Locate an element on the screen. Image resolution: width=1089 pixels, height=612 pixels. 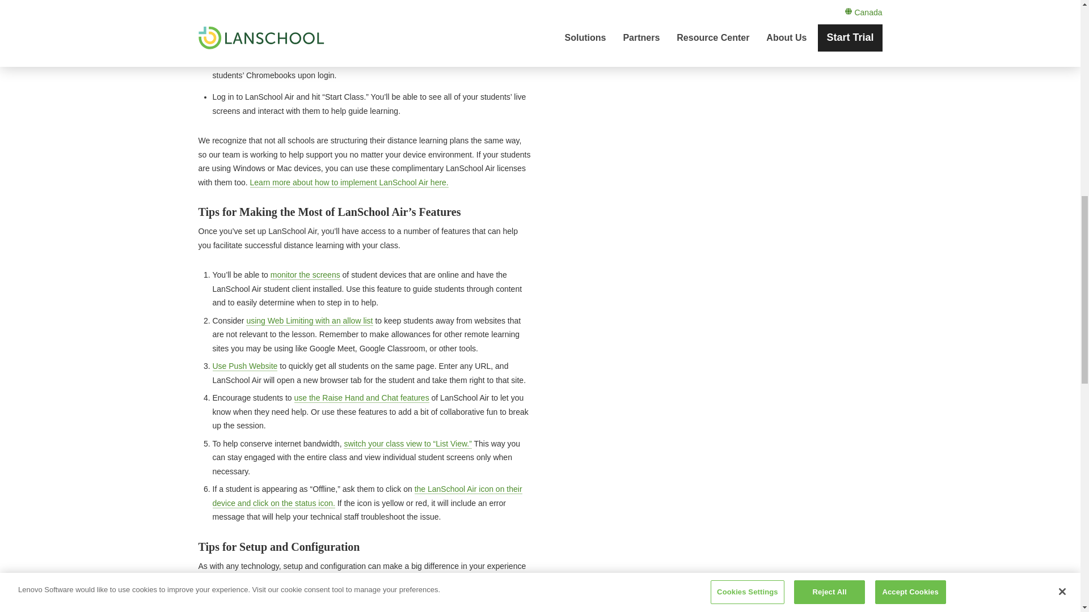
use the Raise Hand and Chat features is located at coordinates (361, 398).